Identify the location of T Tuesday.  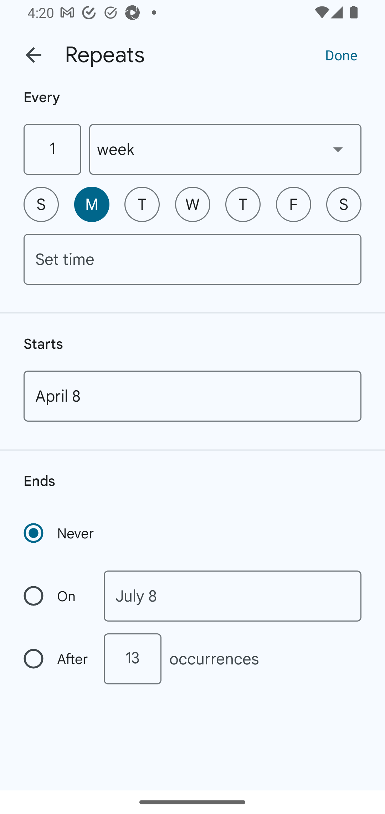
(142, 204).